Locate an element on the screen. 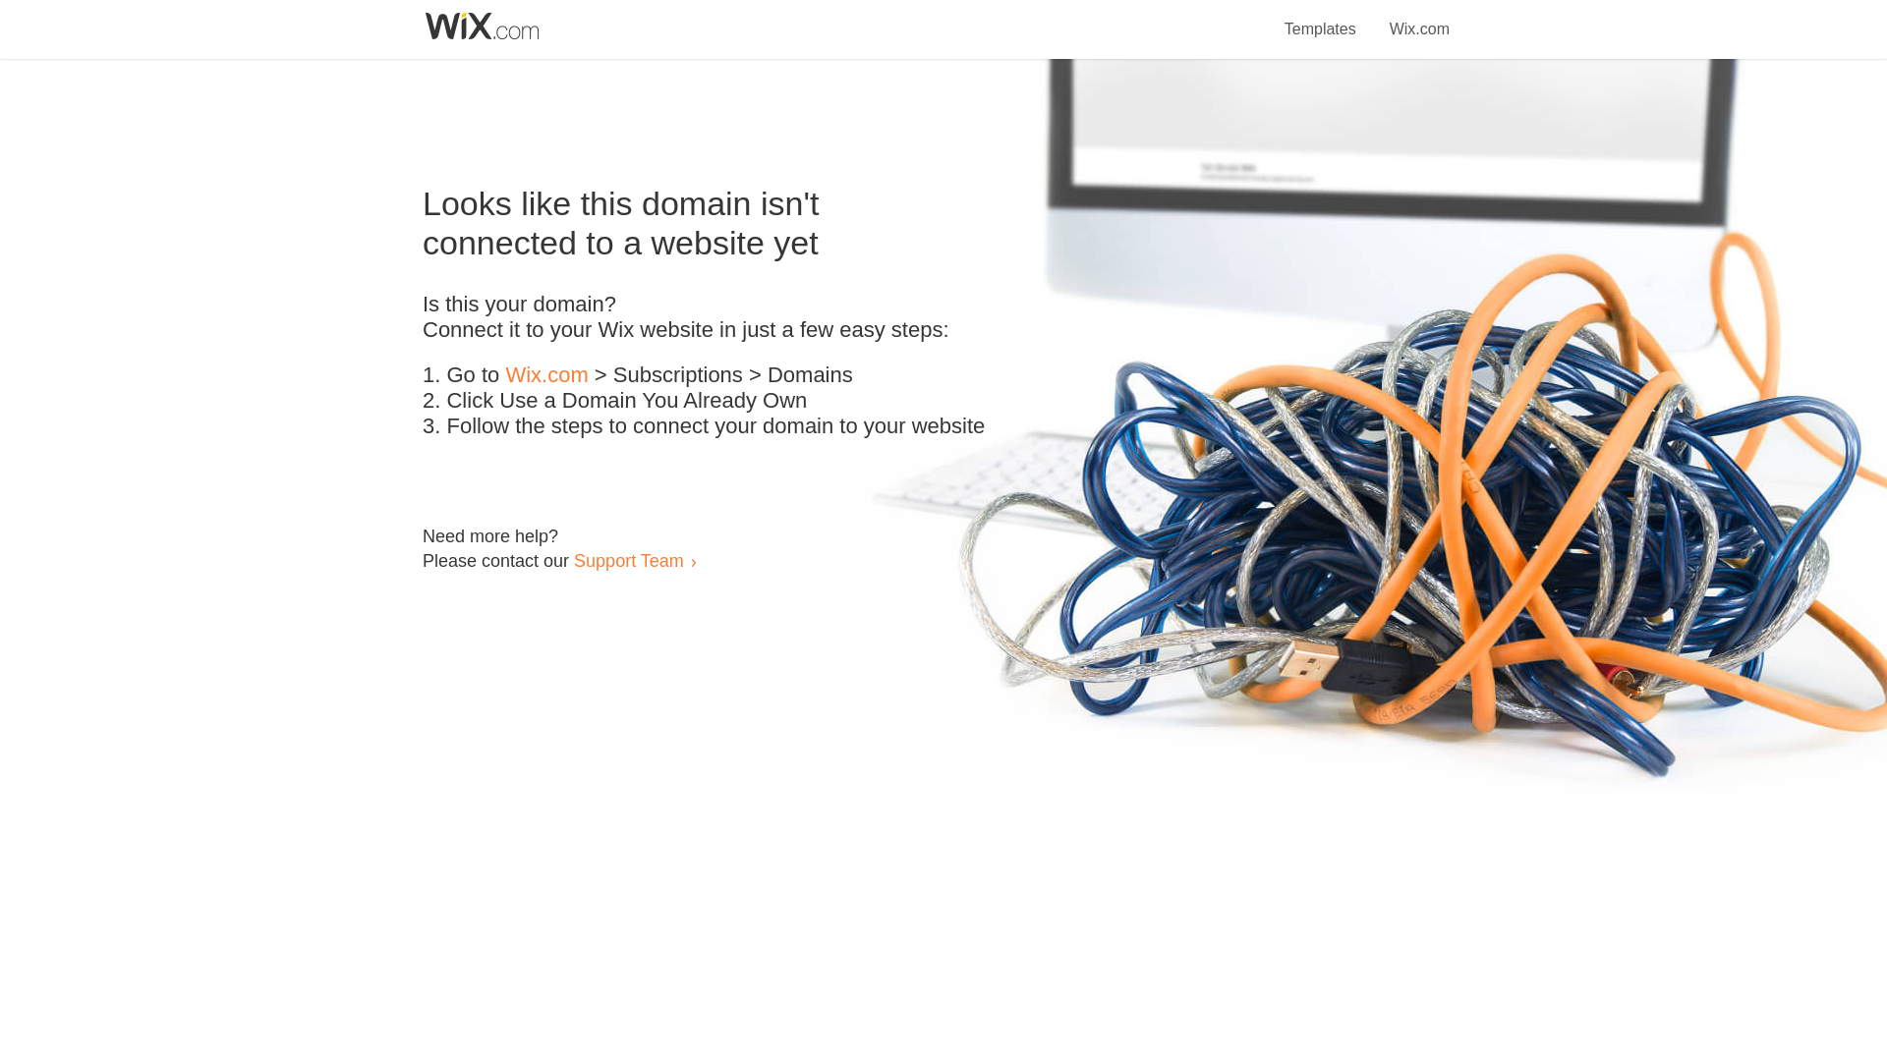 This screenshot has width=1887, height=1061. Wix.com is located at coordinates (546, 375).